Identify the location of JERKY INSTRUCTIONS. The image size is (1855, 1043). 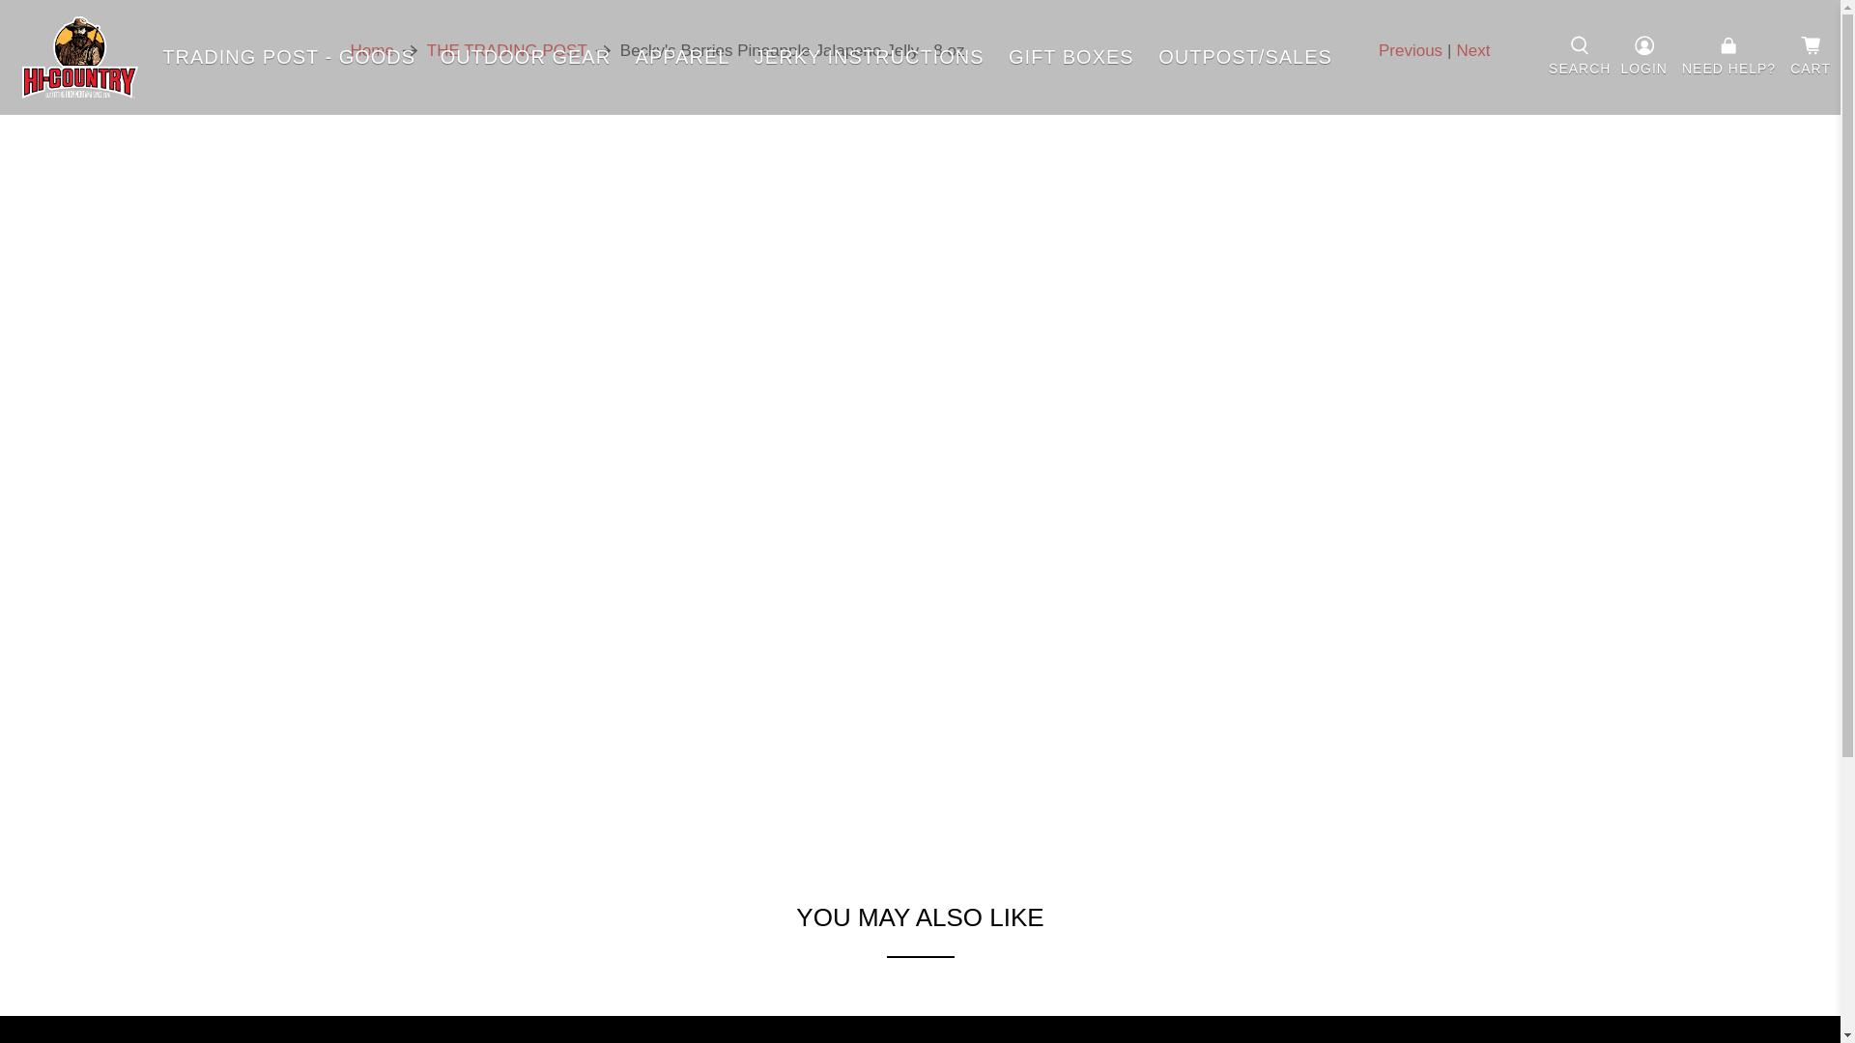
(870, 56).